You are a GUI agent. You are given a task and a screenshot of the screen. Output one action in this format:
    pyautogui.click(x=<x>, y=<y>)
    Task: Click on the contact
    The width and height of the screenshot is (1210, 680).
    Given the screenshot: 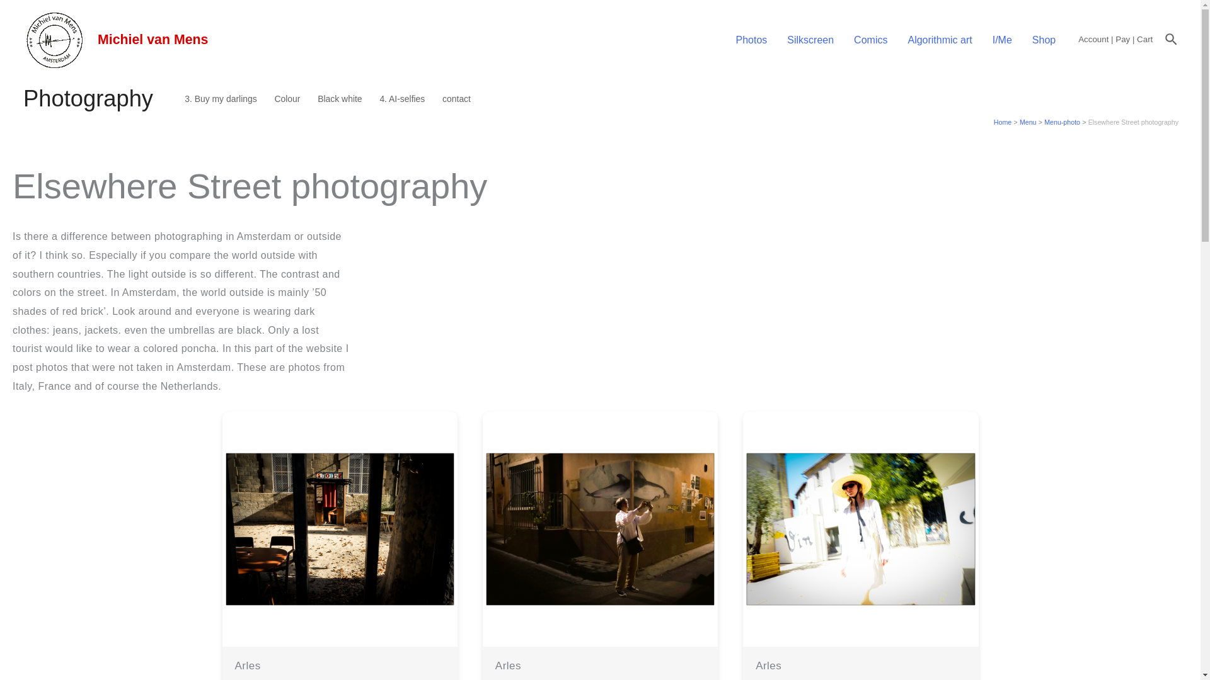 What is the action you would take?
    pyautogui.click(x=456, y=98)
    